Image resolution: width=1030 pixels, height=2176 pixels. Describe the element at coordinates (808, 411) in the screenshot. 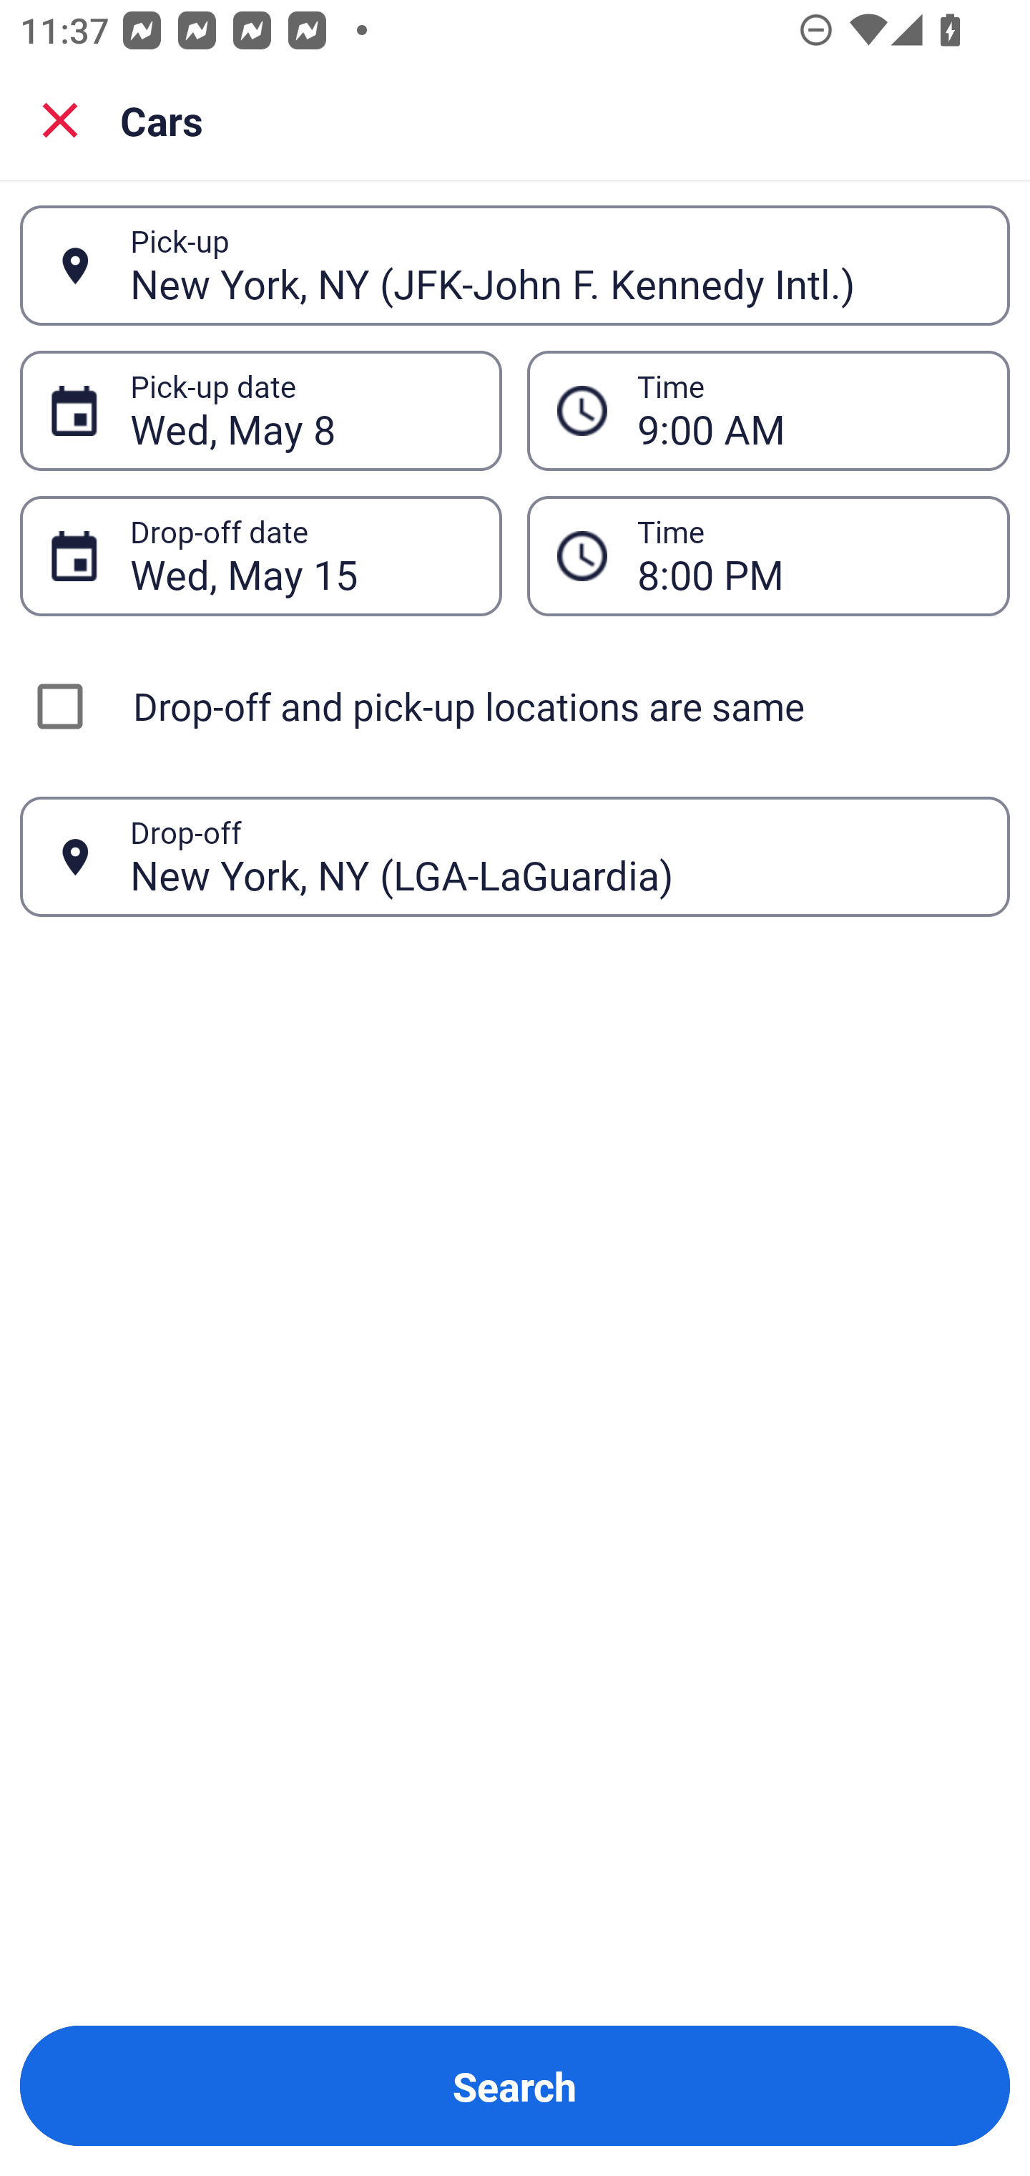

I see `9:00 AM` at that location.